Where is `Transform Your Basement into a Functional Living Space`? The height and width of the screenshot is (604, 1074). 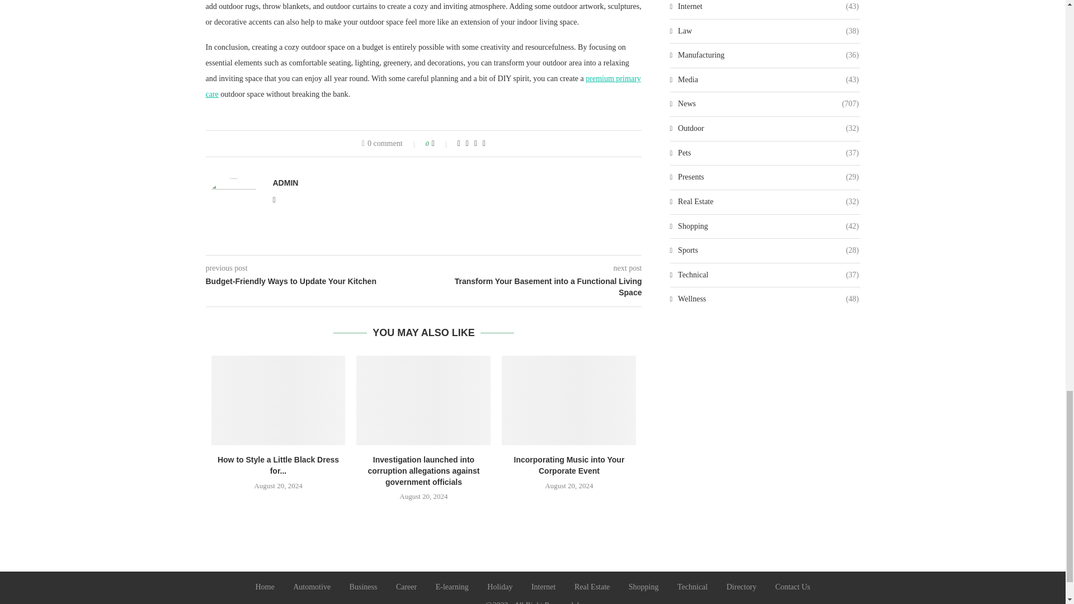 Transform Your Basement into a Functional Living Space is located at coordinates (533, 287).